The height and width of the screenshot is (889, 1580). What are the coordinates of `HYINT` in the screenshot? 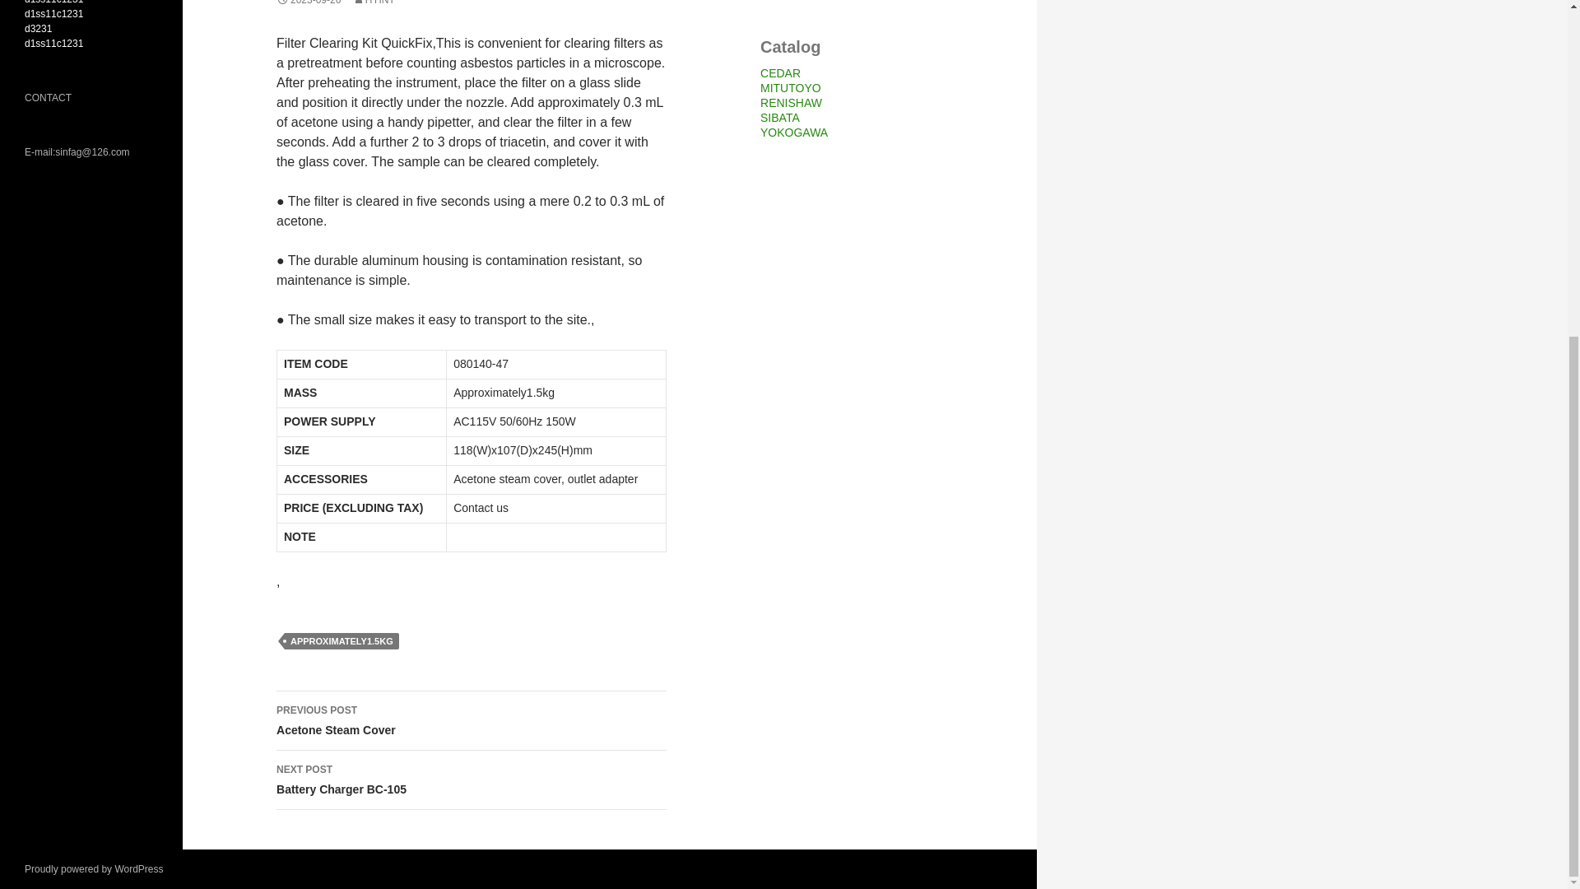 It's located at (472, 721).